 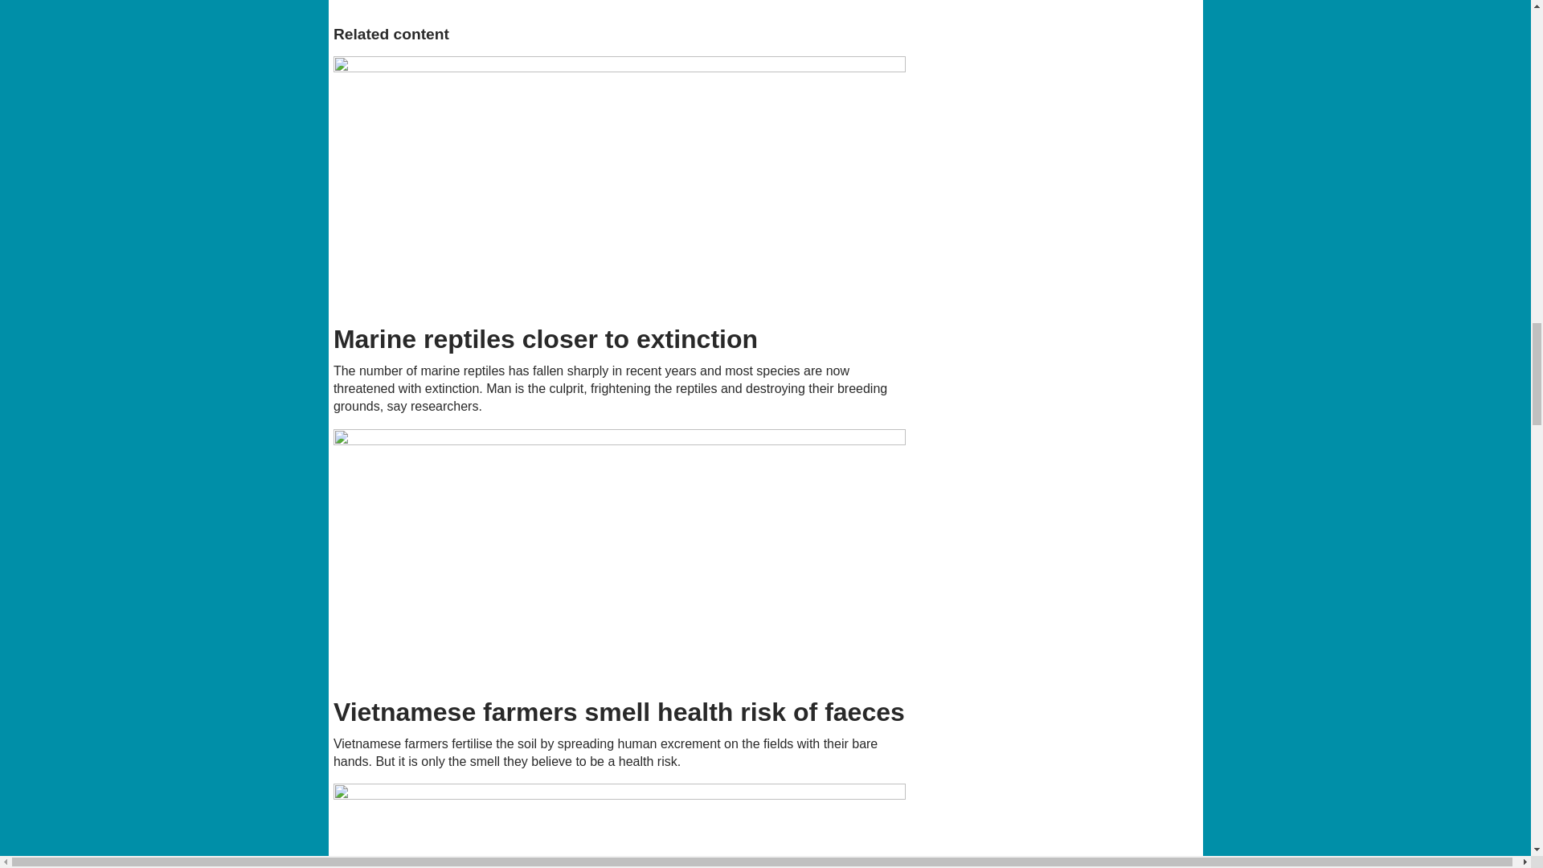 I want to click on Marine reptiles closer to extinction, so click(x=620, y=185).